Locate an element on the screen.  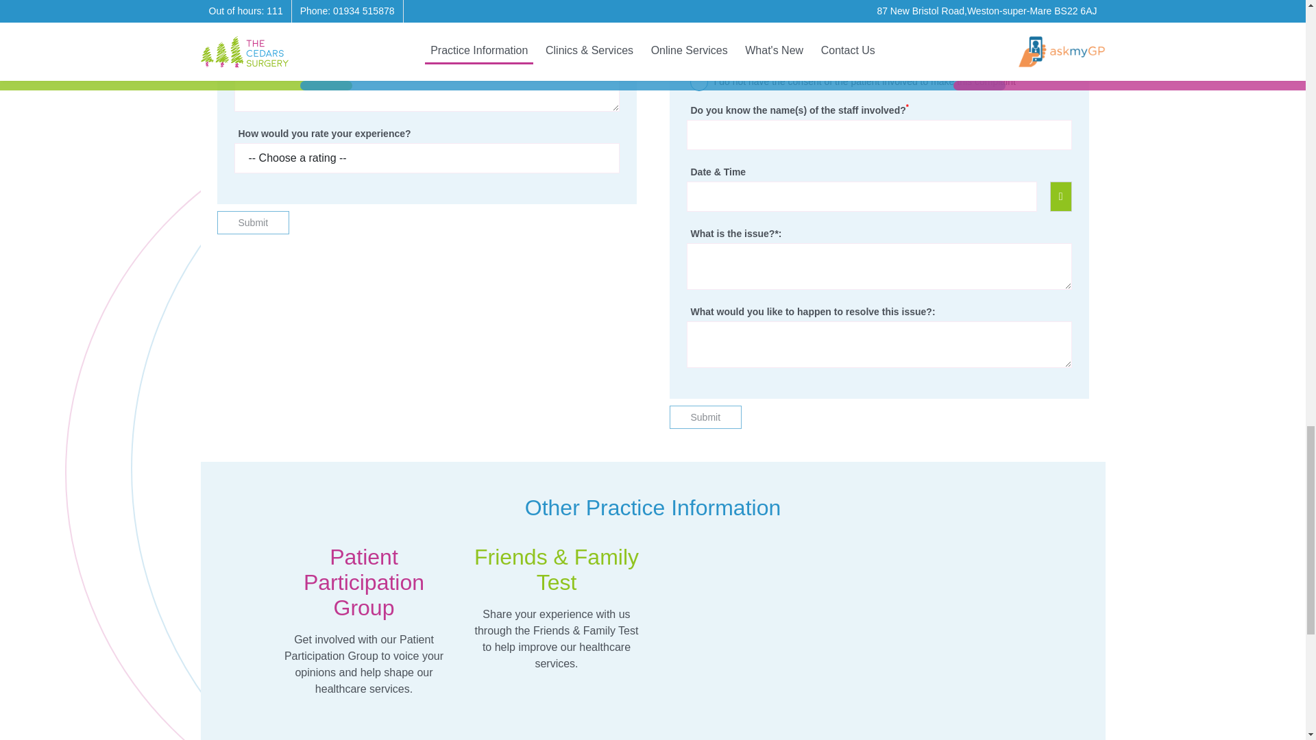
I am not the patient is located at coordinates (698, 1).